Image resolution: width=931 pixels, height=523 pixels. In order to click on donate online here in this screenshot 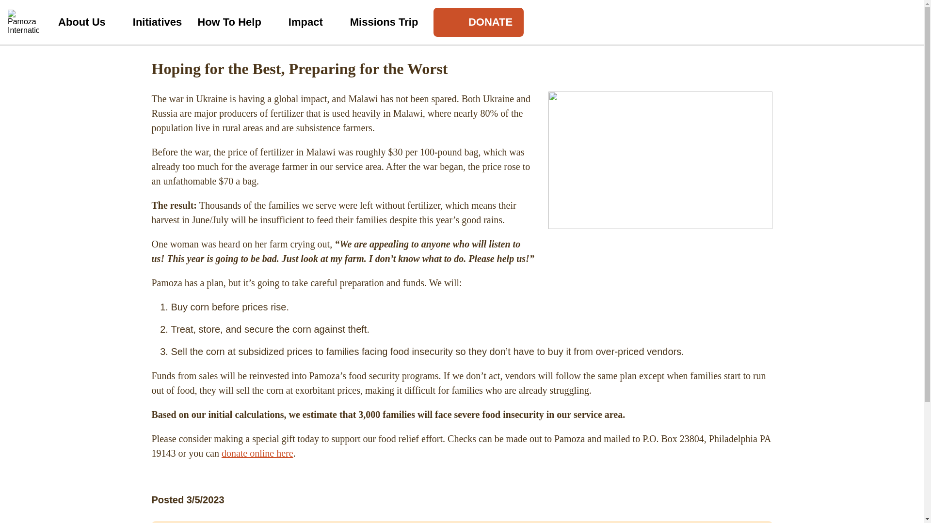, I will do `click(257, 453)`.